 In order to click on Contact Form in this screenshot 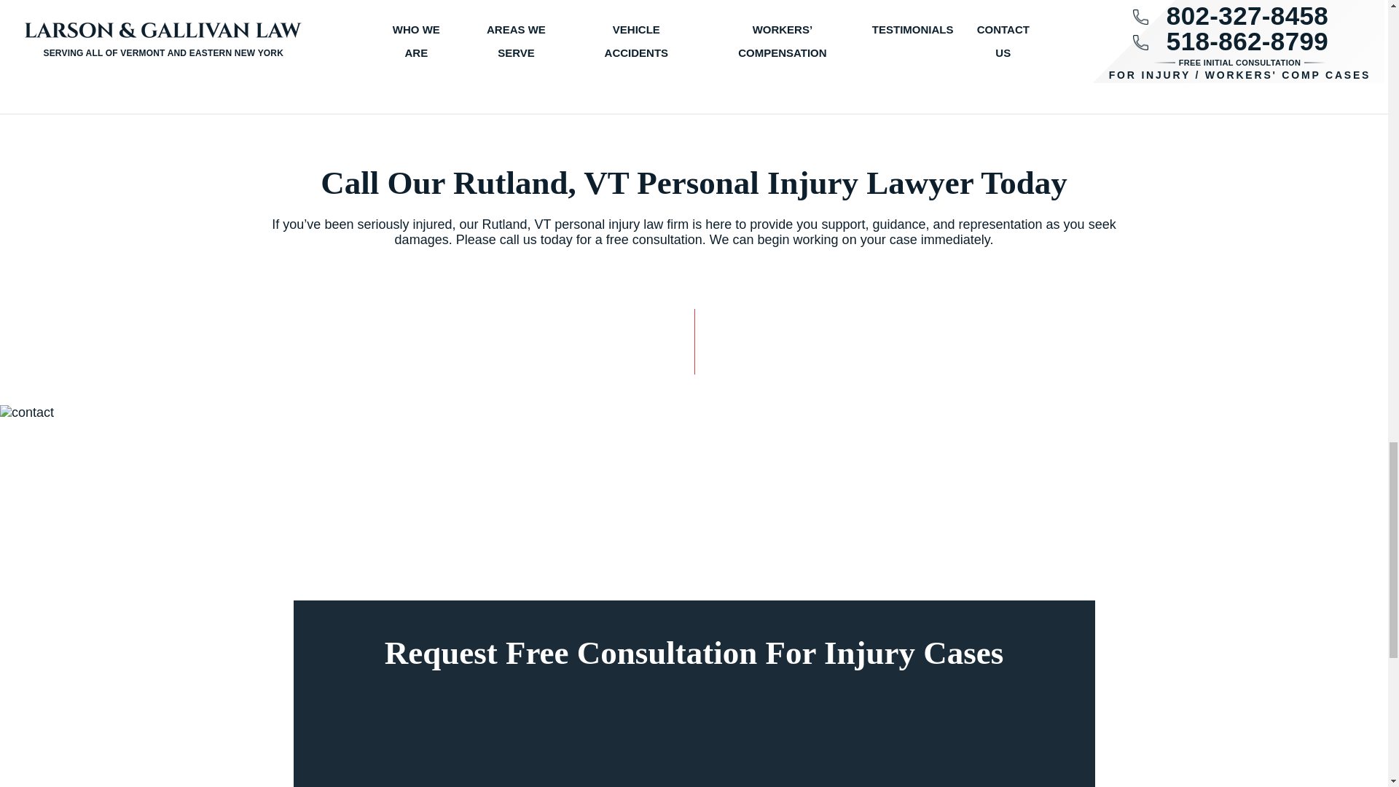, I will do `click(694, 737)`.